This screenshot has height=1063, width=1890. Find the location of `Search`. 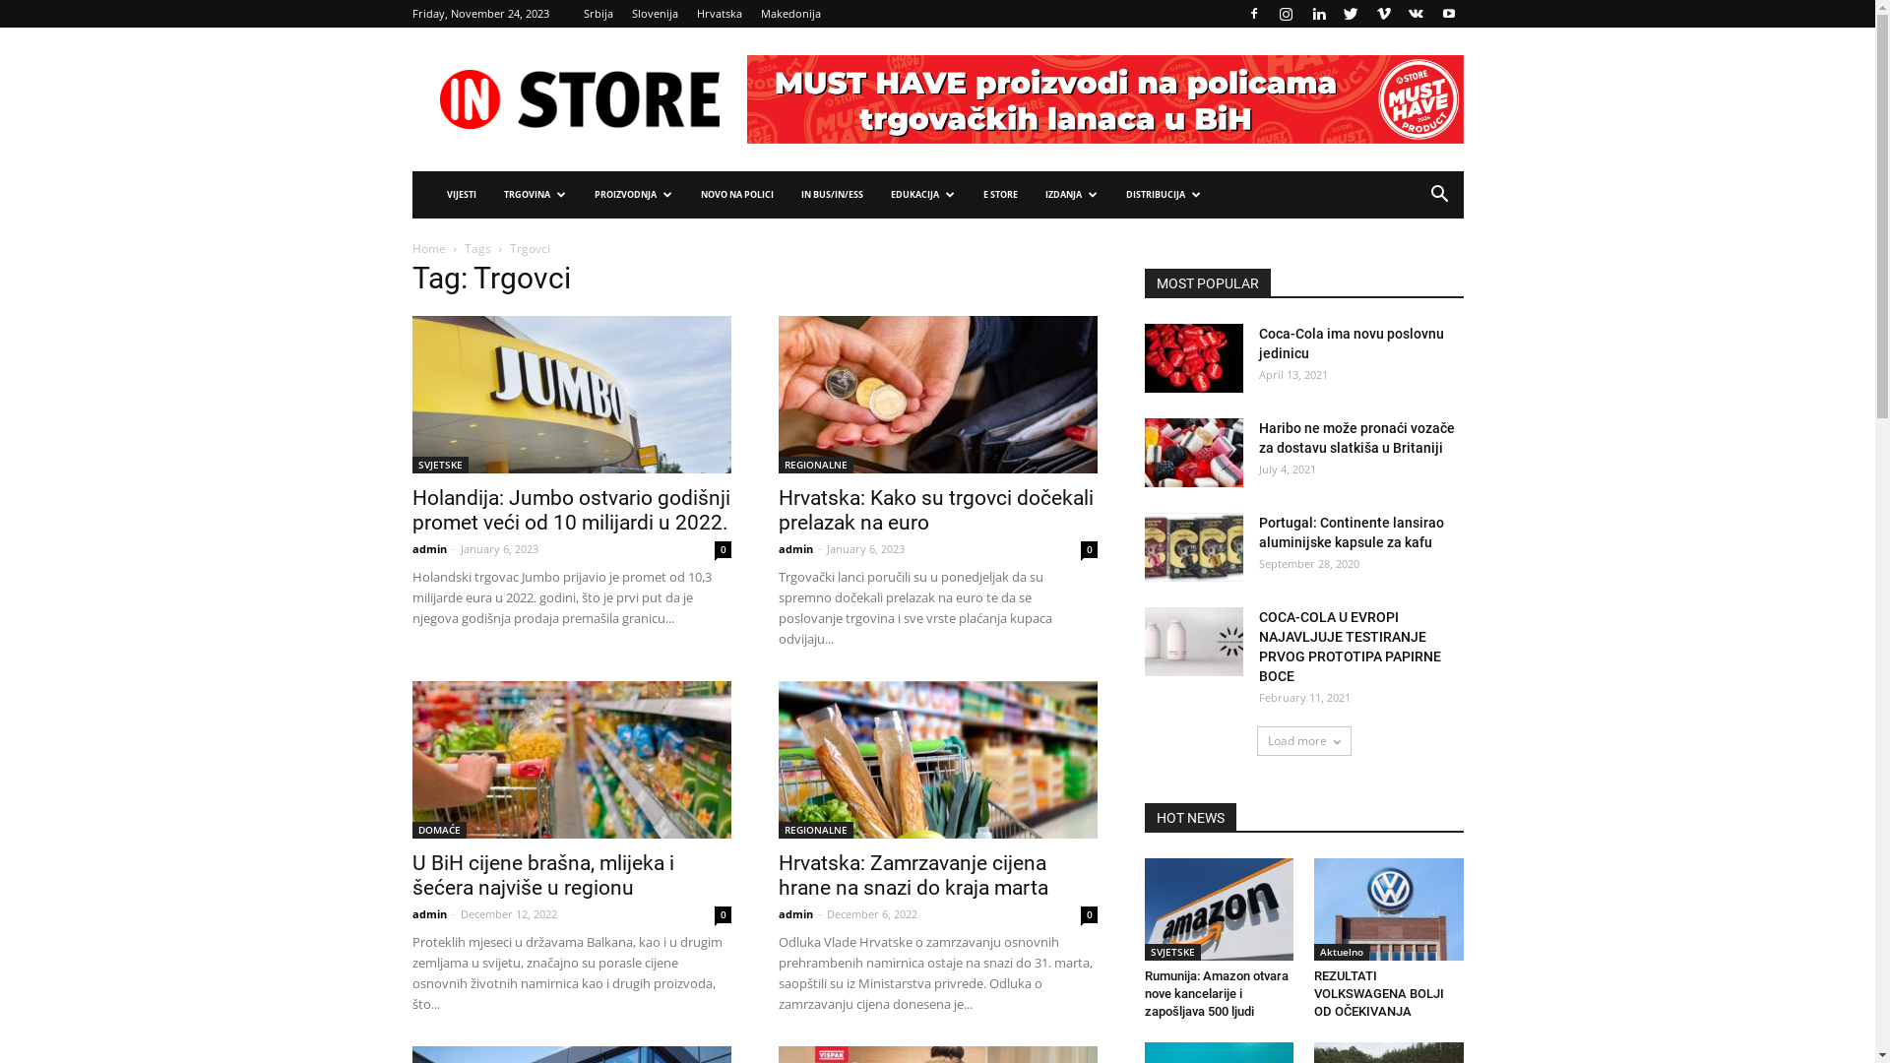

Search is located at coordinates (1410, 274).